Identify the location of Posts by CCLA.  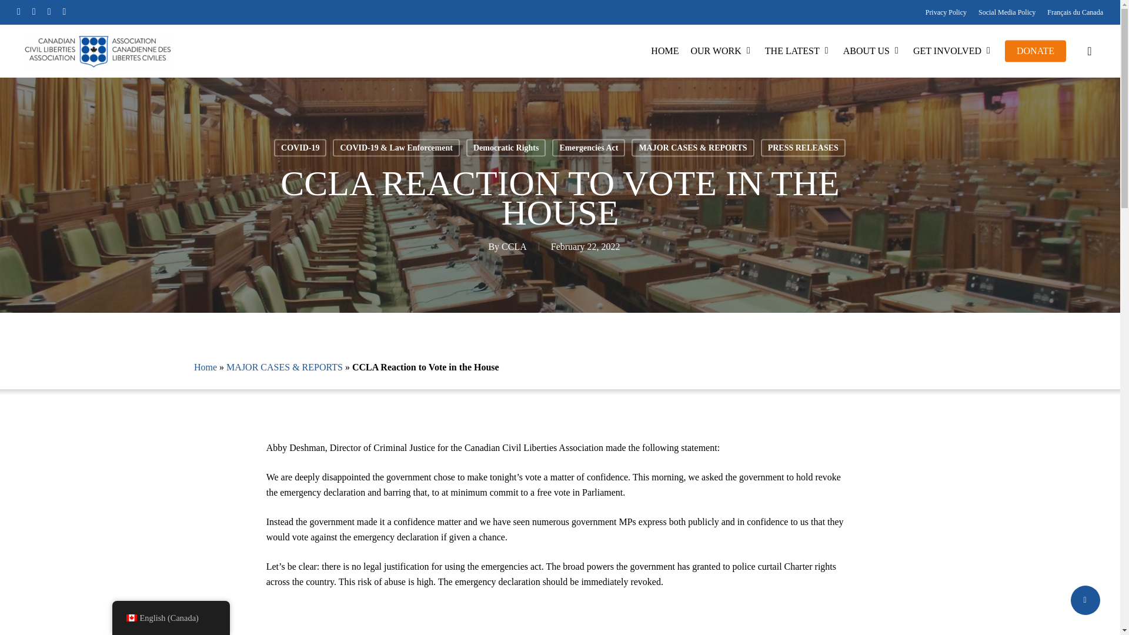
(514, 246).